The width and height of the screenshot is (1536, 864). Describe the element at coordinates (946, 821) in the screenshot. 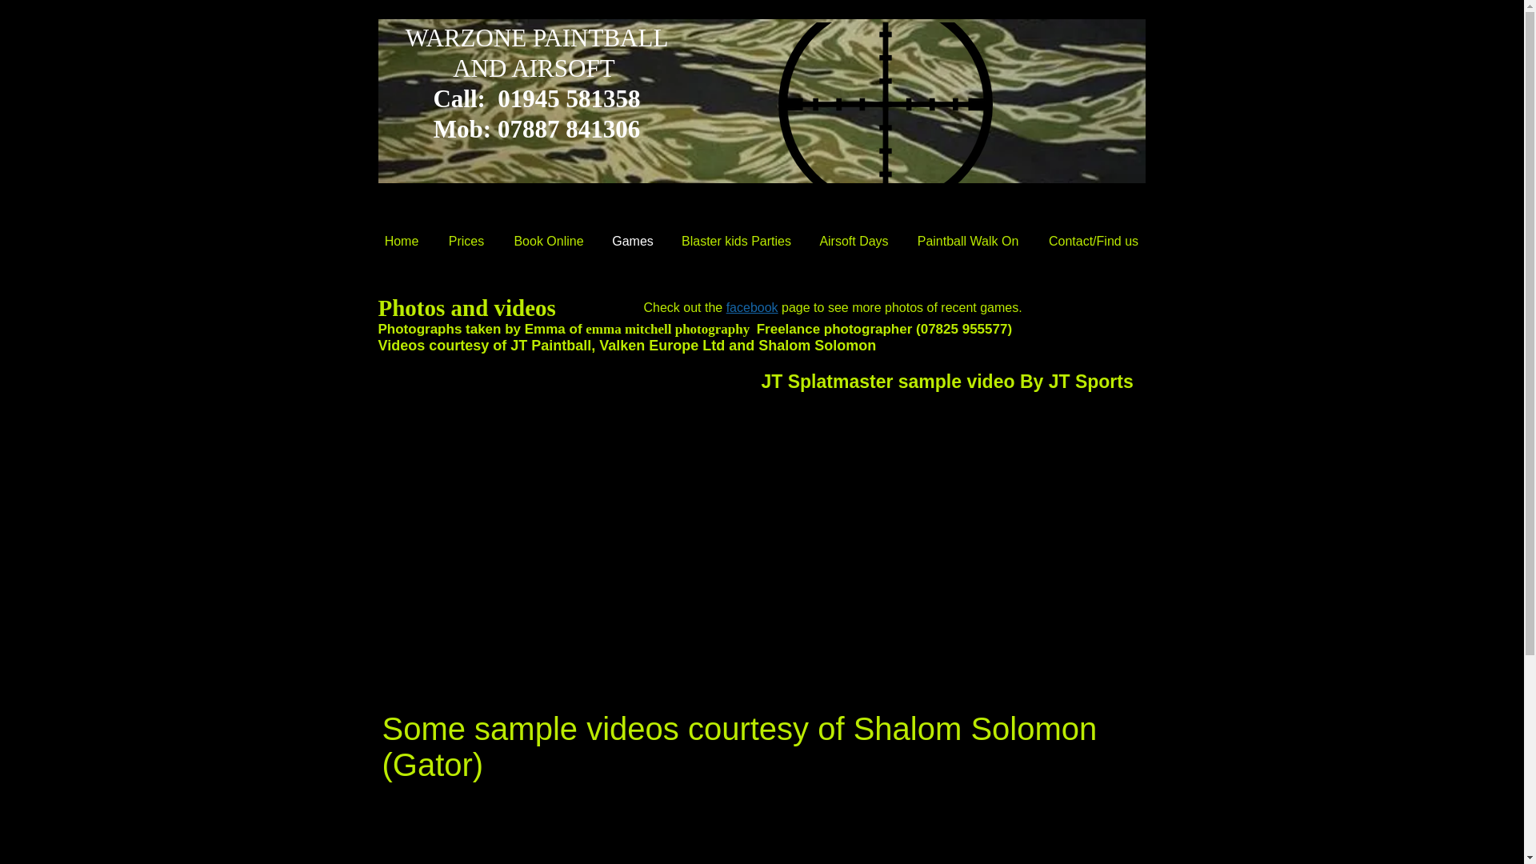

I see `External YouTube` at that location.